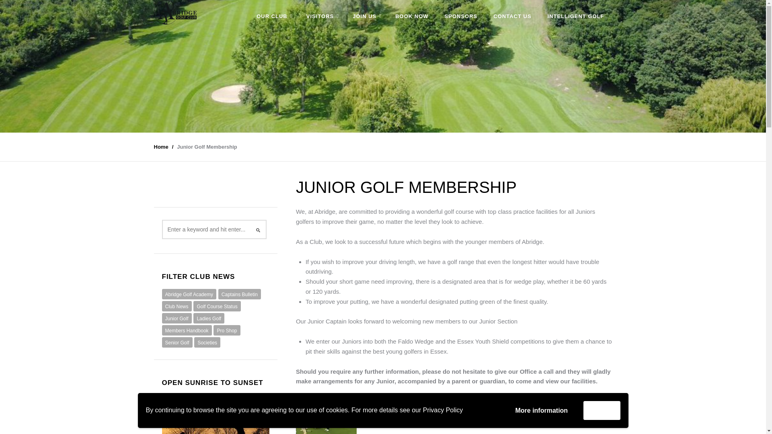 This screenshot has width=772, height=434. What do you see at coordinates (461, 16) in the screenshot?
I see `SPONSORS` at bounding box center [461, 16].